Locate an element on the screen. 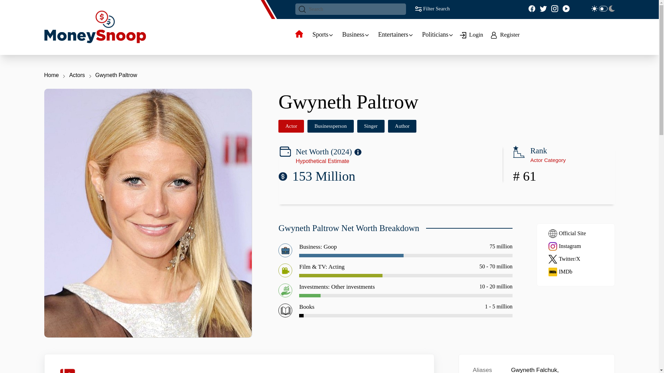 The image size is (664, 373). Main profession is located at coordinates (291, 126).